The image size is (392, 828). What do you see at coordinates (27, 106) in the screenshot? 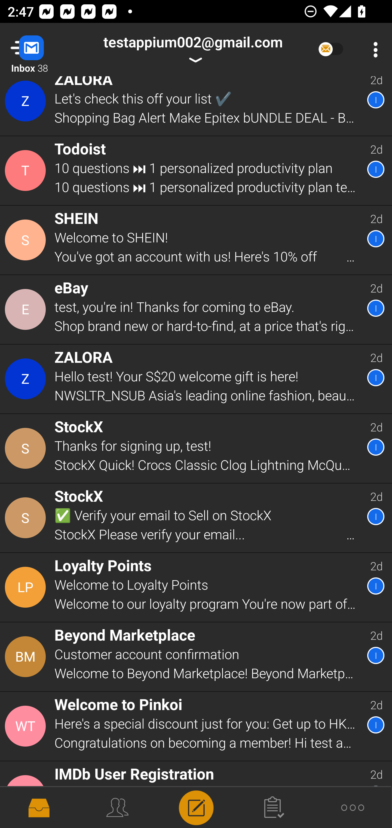
I see `Contact Details` at bounding box center [27, 106].